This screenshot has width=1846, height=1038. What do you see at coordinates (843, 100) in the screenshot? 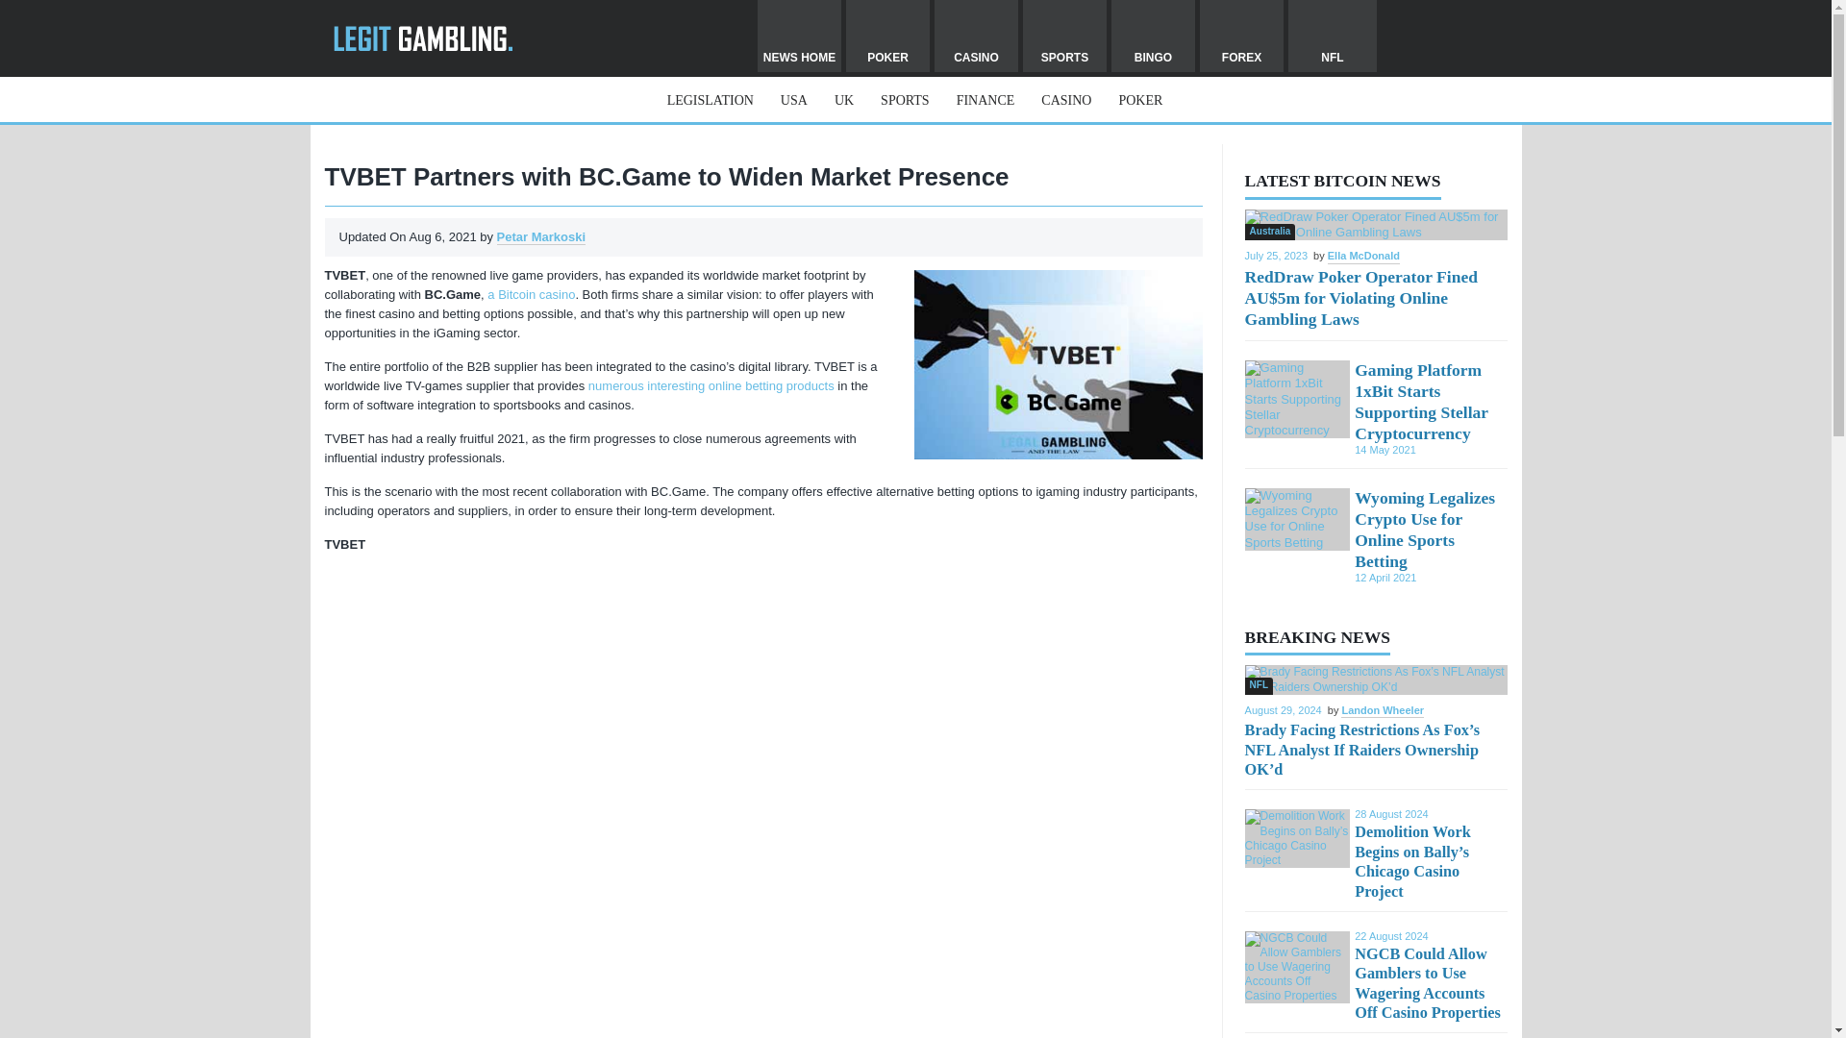
I see `UK` at bounding box center [843, 100].